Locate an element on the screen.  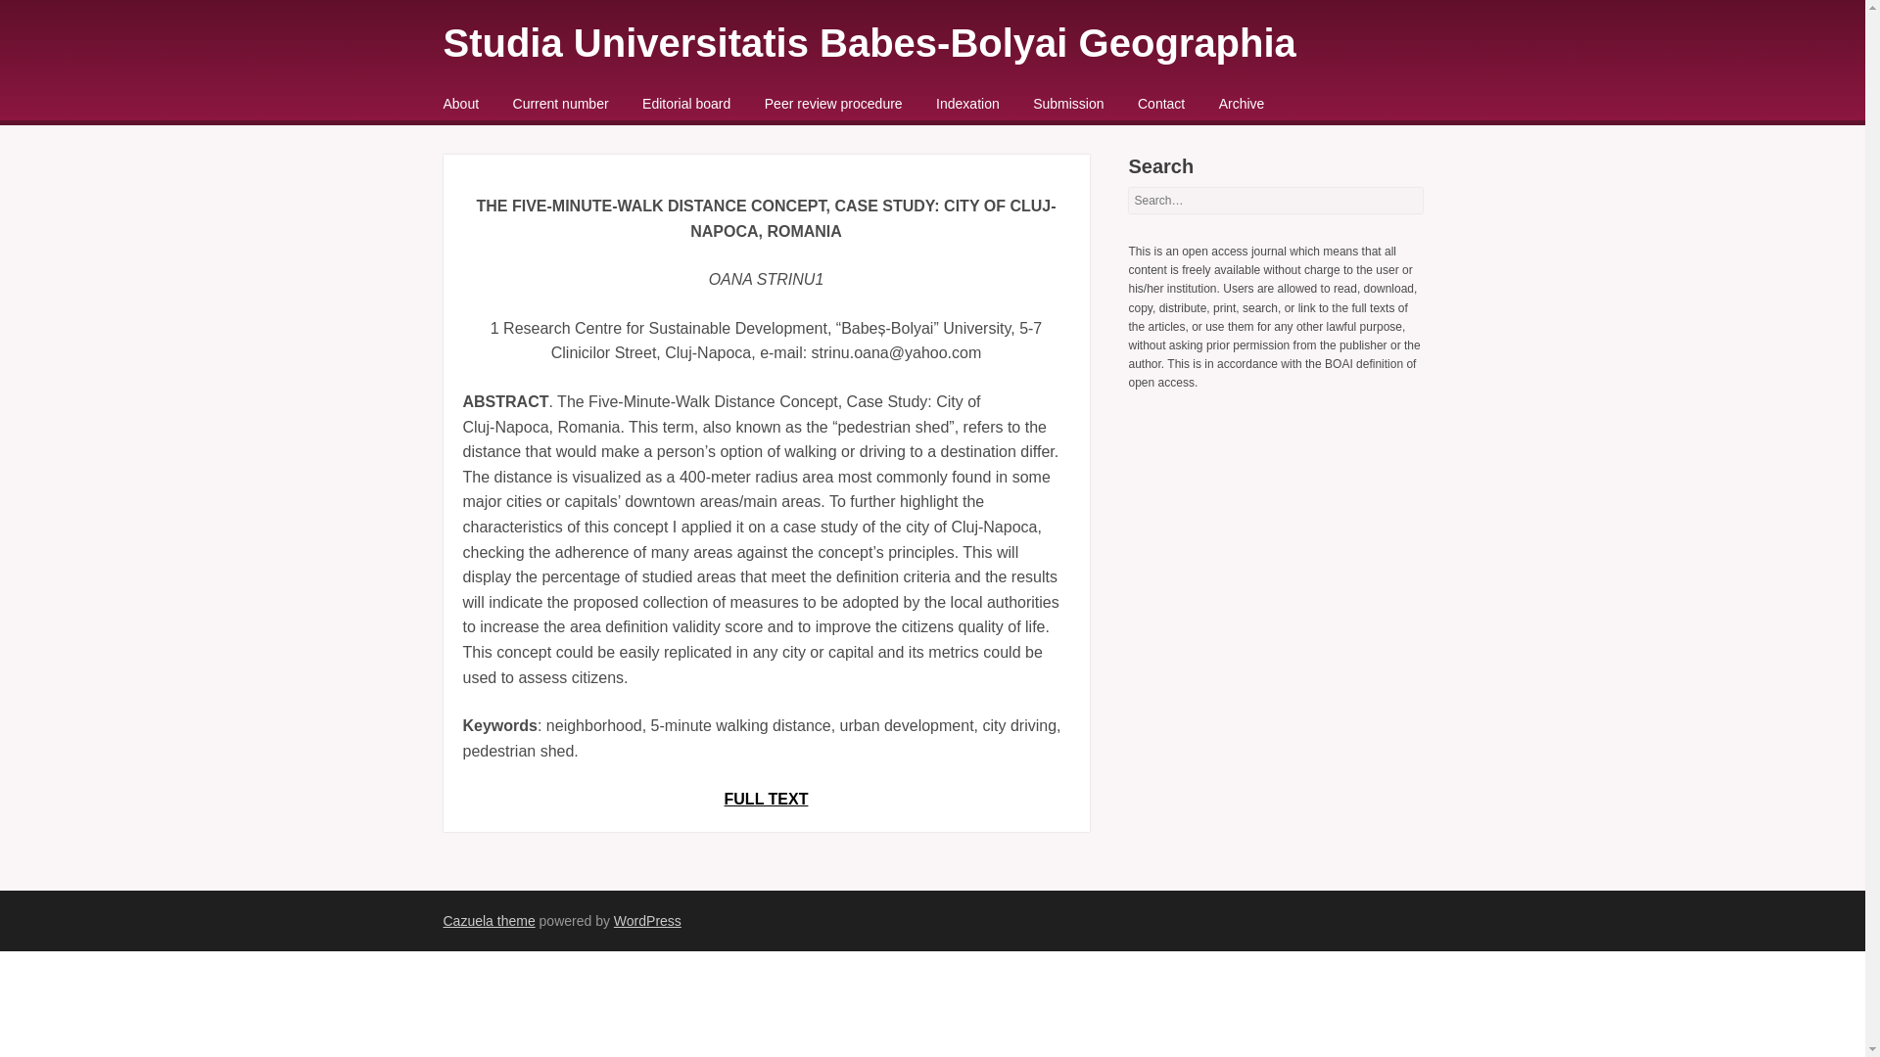
FULL TEXT is located at coordinates (766, 799).